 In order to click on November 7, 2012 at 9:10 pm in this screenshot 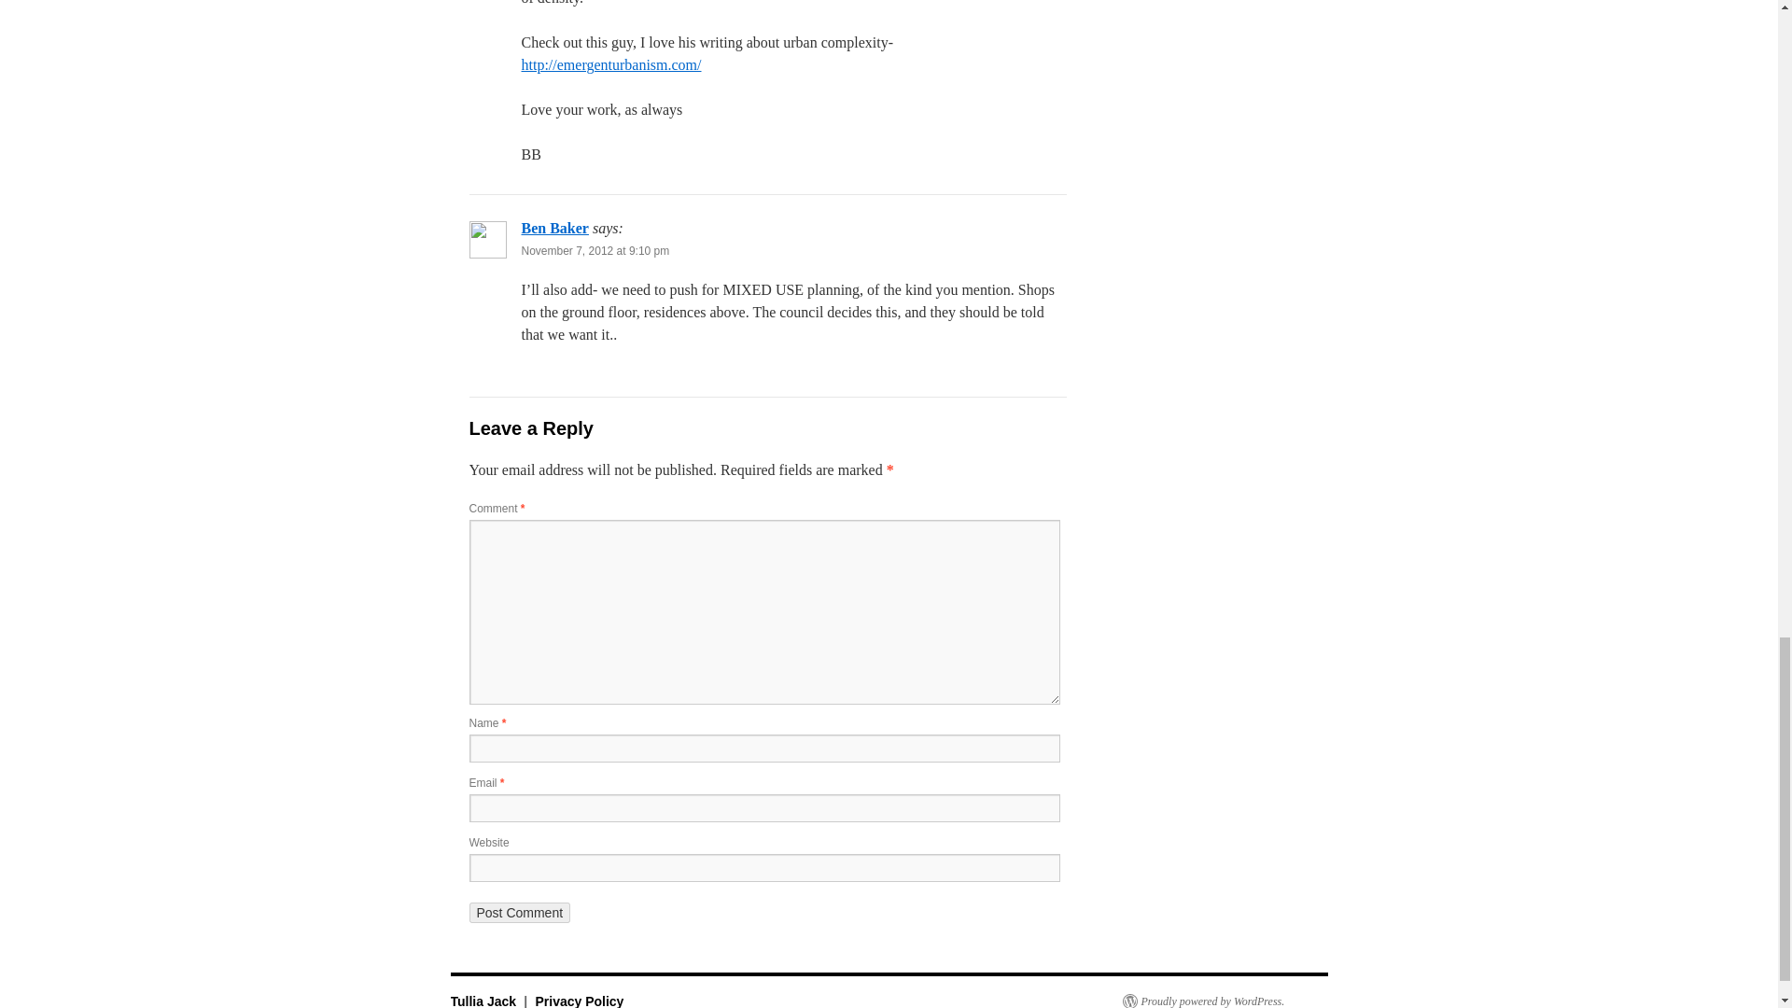, I will do `click(595, 251)`.